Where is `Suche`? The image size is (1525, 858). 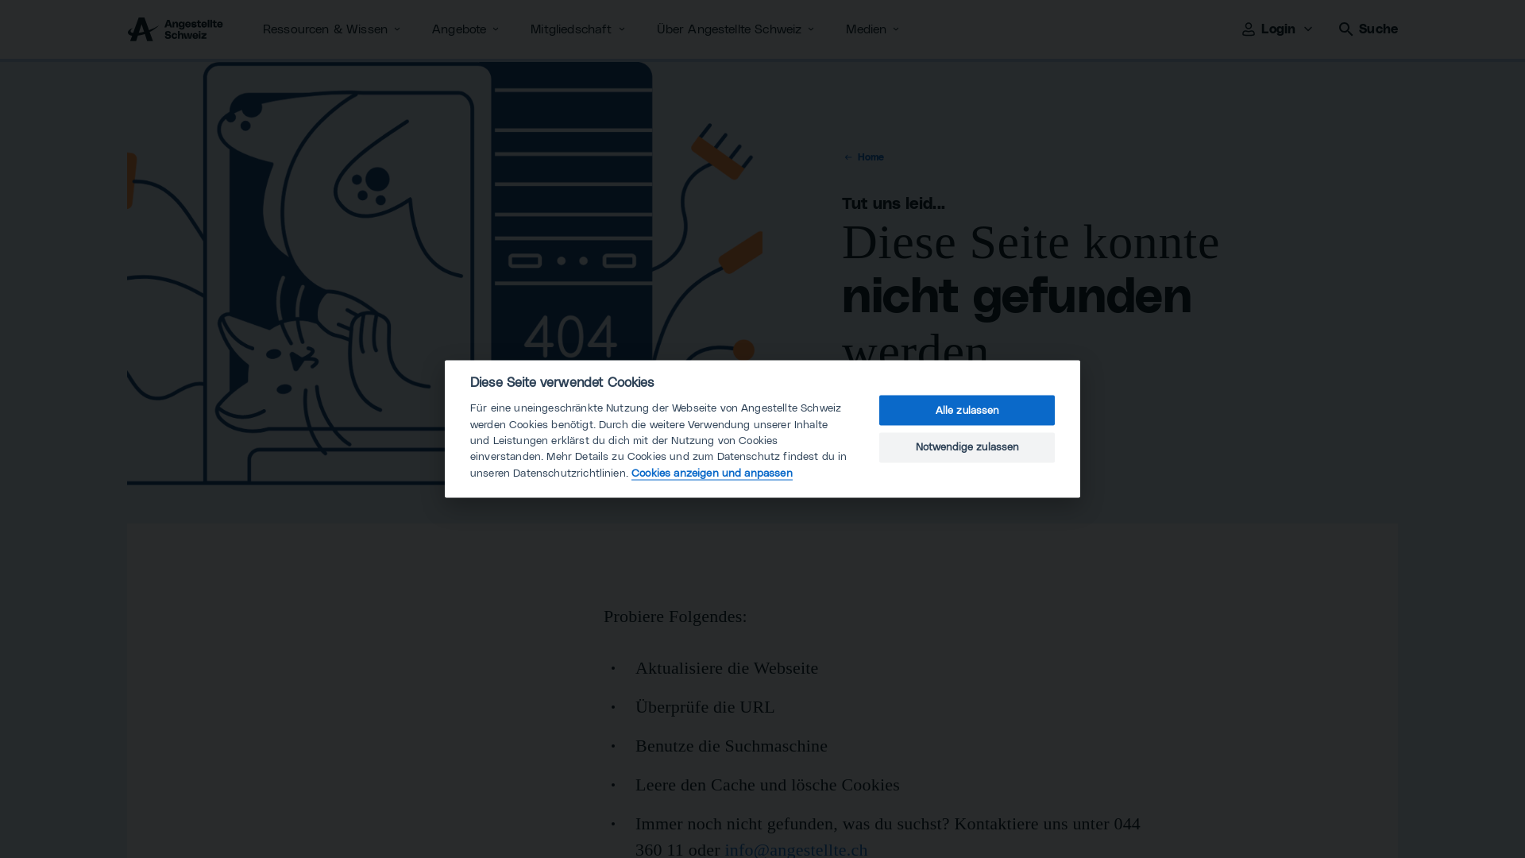
Suche is located at coordinates (1368, 29).